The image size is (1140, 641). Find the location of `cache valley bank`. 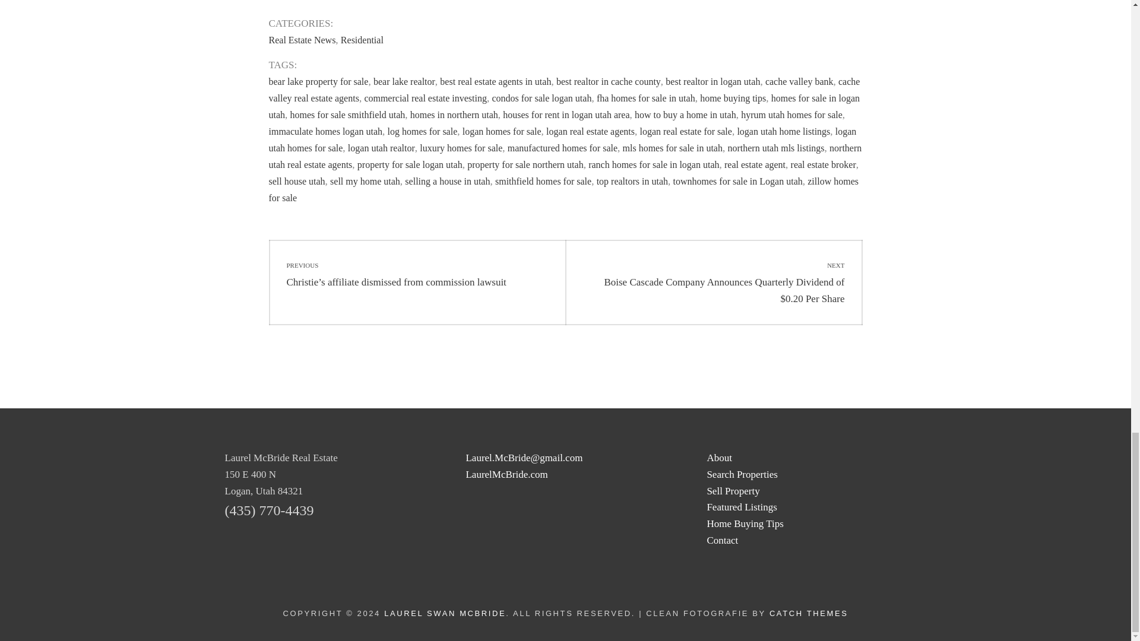

cache valley bank is located at coordinates (799, 81).